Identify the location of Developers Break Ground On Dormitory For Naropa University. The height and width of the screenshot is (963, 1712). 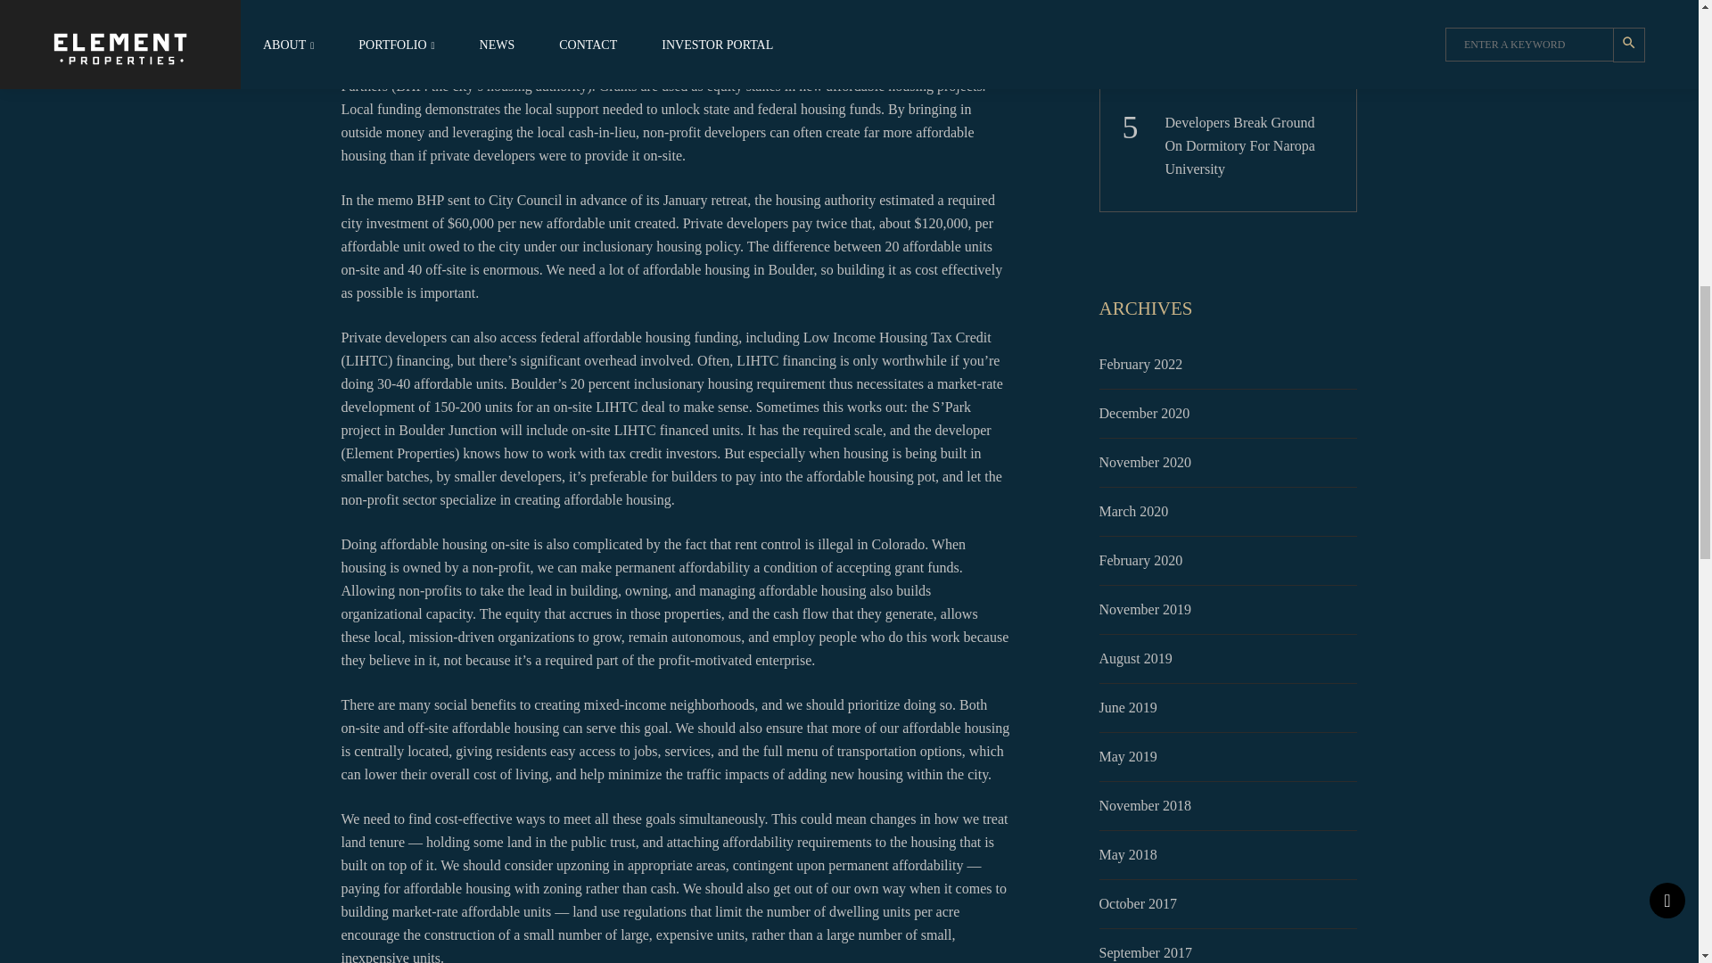
(1251, 146).